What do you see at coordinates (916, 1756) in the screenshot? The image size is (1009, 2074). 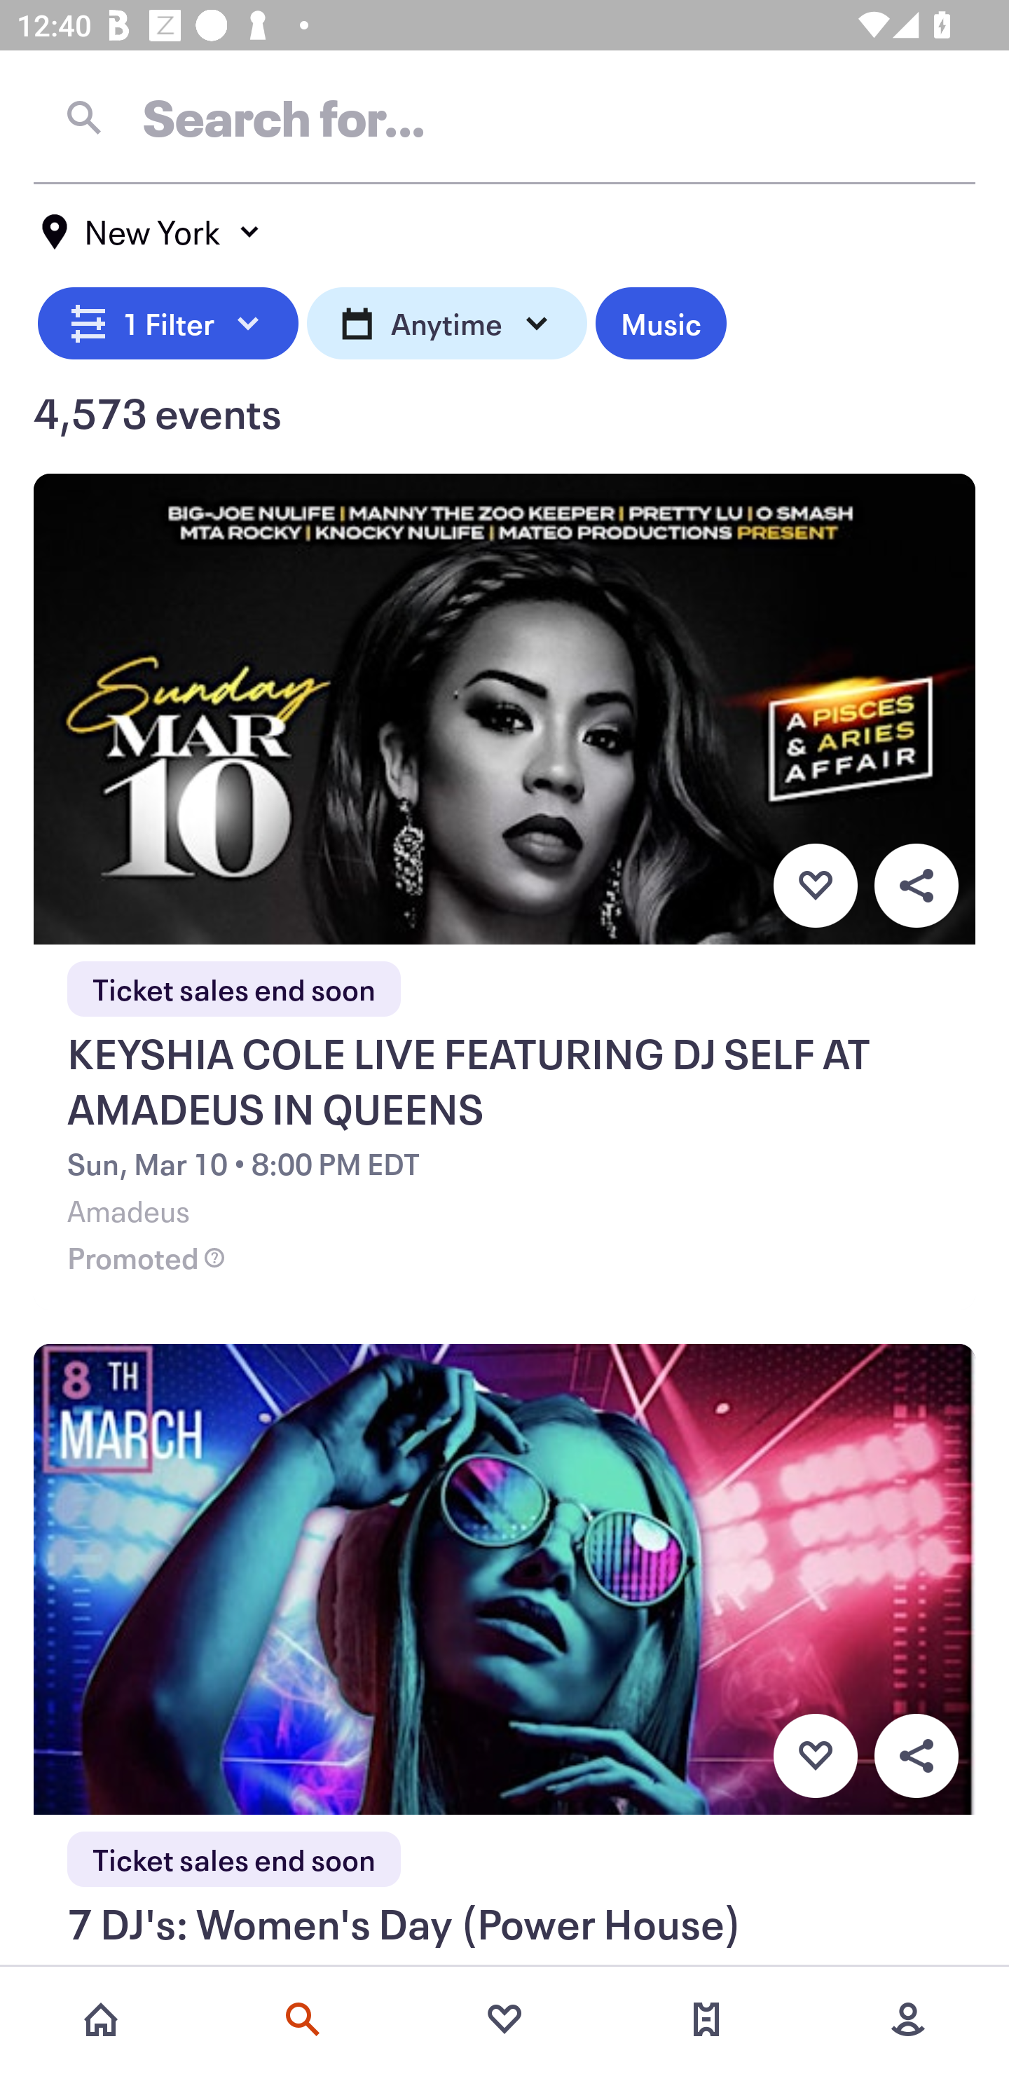 I see `Overflow menu button` at bounding box center [916, 1756].